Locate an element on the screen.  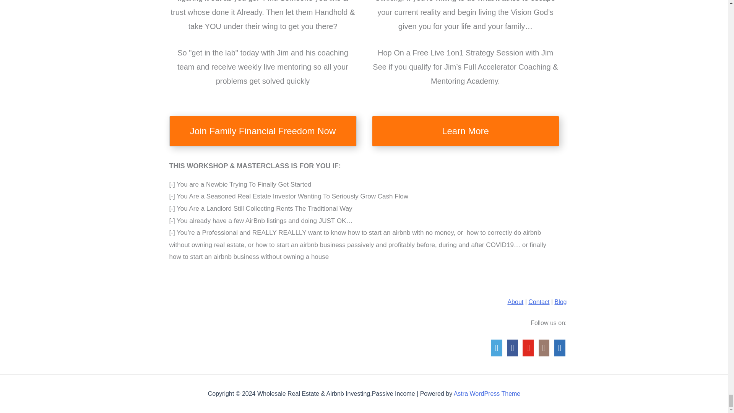
Contact is located at coordinates (539, 302).